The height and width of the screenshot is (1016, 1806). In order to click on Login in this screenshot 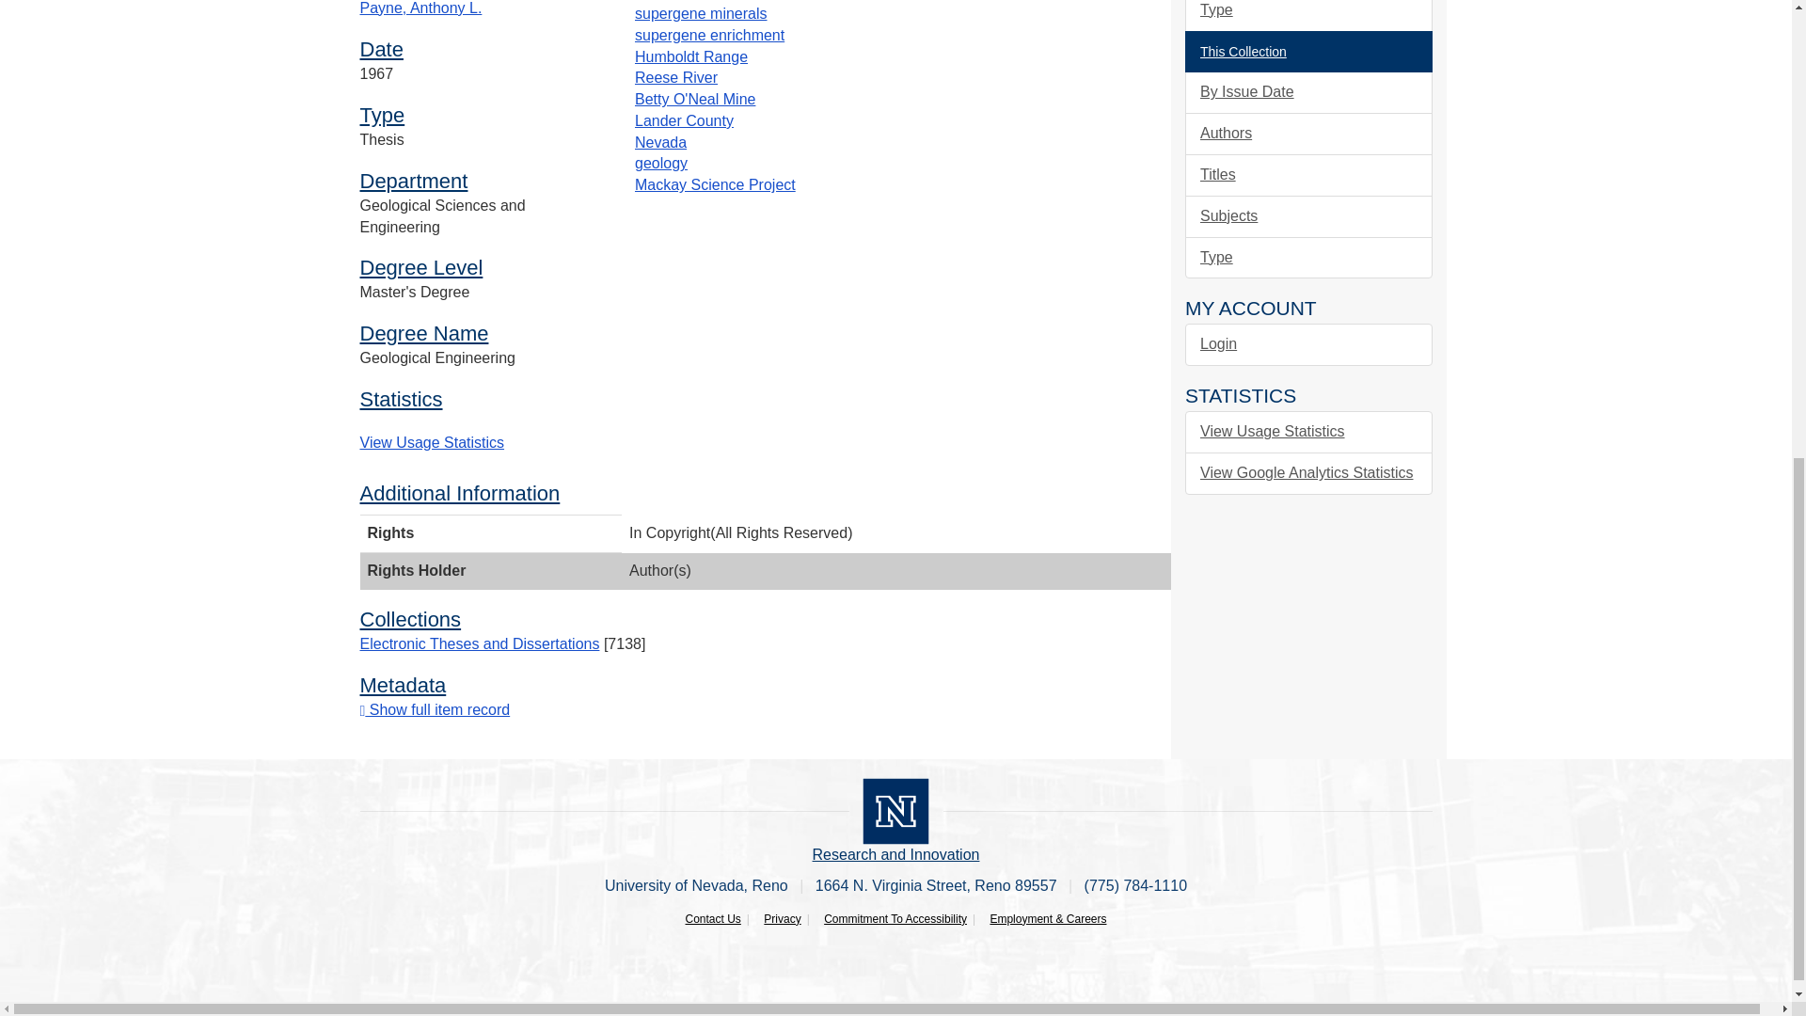, I will do `click(1307, 344)`.